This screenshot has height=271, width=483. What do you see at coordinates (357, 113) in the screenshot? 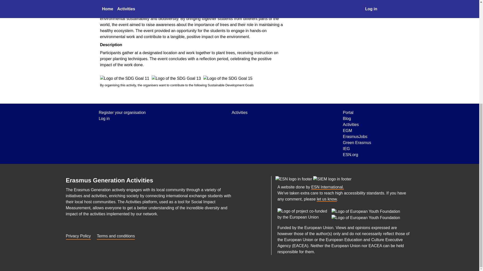
I see `Portal` at bounding box center [357, 113].